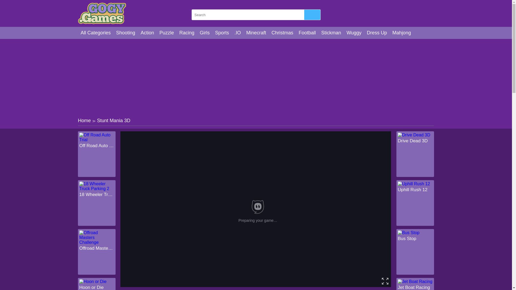 The image size is (516, 290). Describe the element at coordinates (256, 33) in the screenshot. I see `Minecraft` at that location.